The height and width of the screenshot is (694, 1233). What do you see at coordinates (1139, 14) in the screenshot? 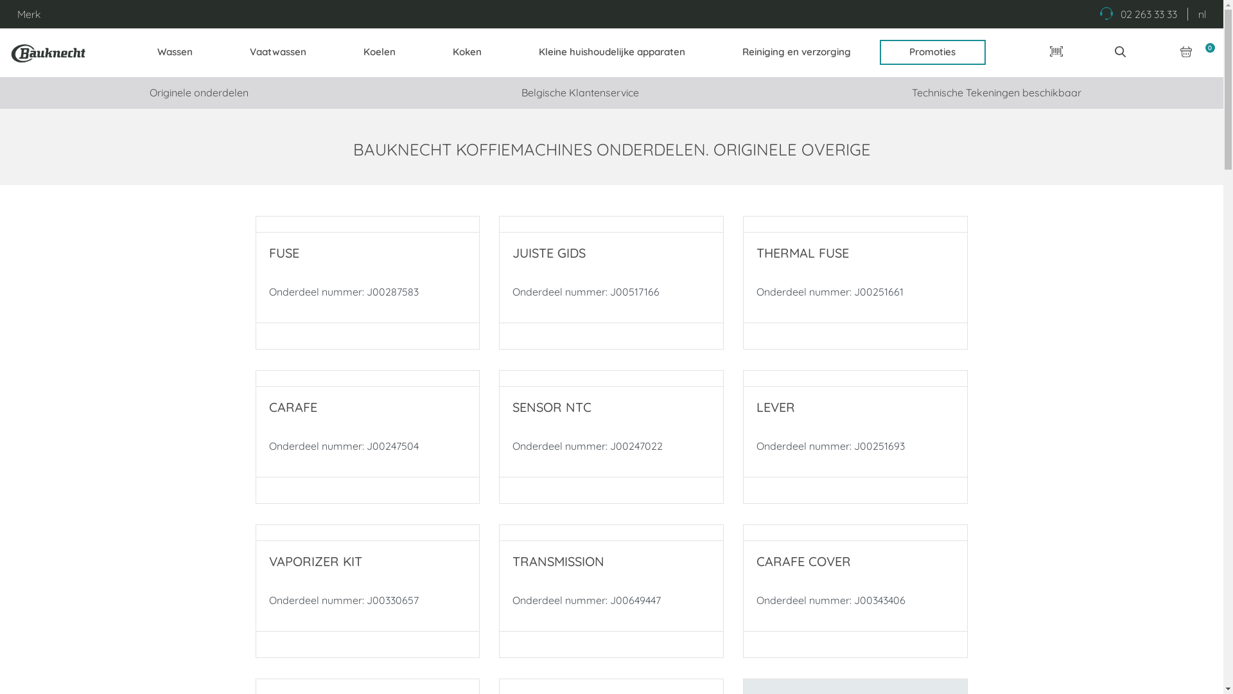
I see `02 263 33 33` at bounding box center [1139, 14].